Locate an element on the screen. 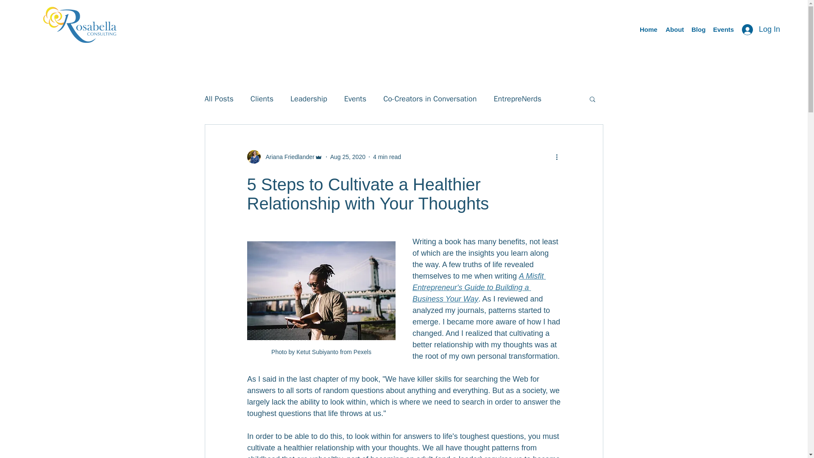 This screenshot has height=458, width=814. Ariana Friedlander is located at coordinates (284, 157).